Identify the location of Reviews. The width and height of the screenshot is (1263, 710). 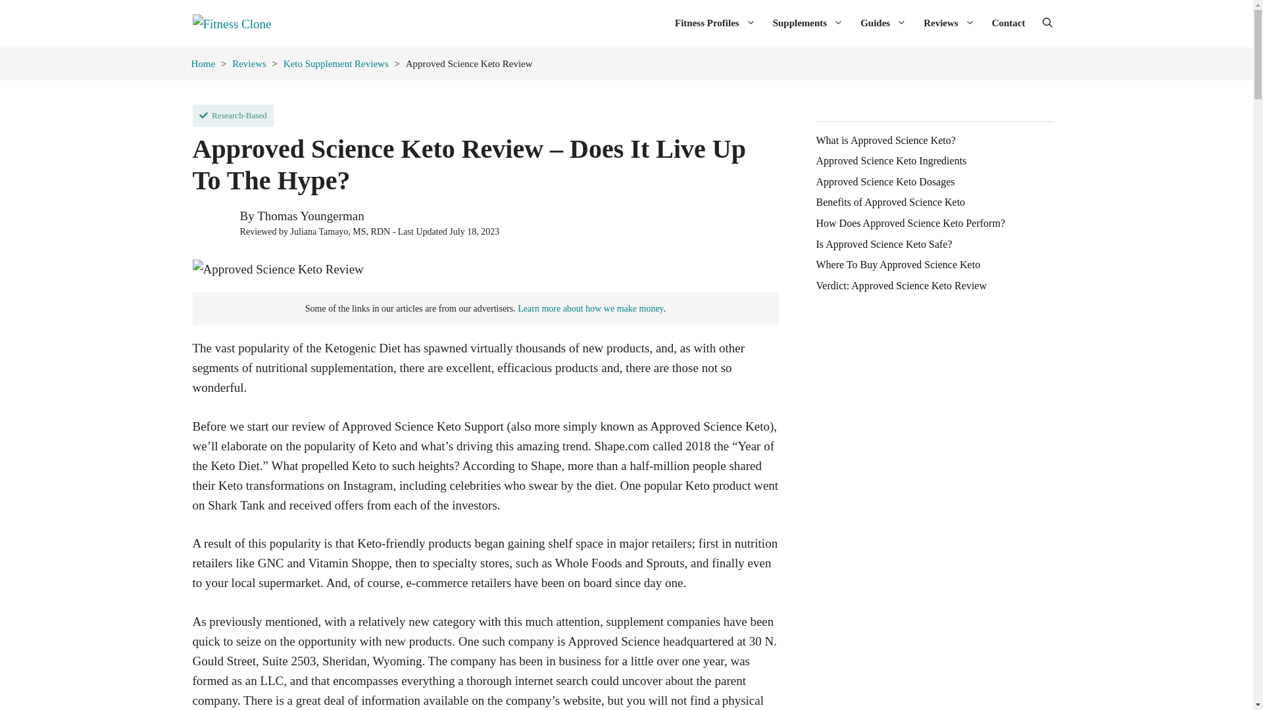
(949, 22).